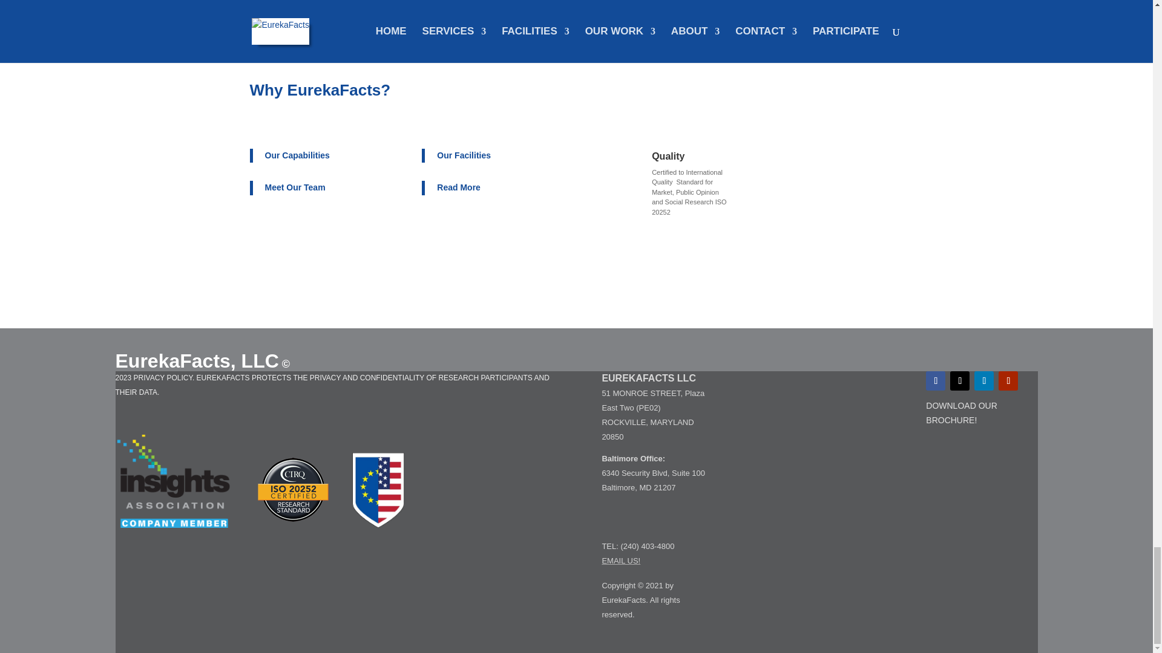  What do you see at coordinates (961, 413) in the screenshot?
I see `Download our brochure` at bounding box center [961, 413].